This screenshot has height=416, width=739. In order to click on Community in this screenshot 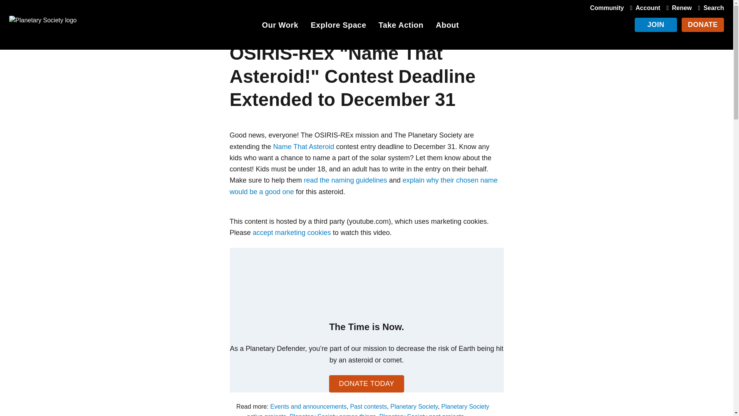, I will do `click(607, 8)`.